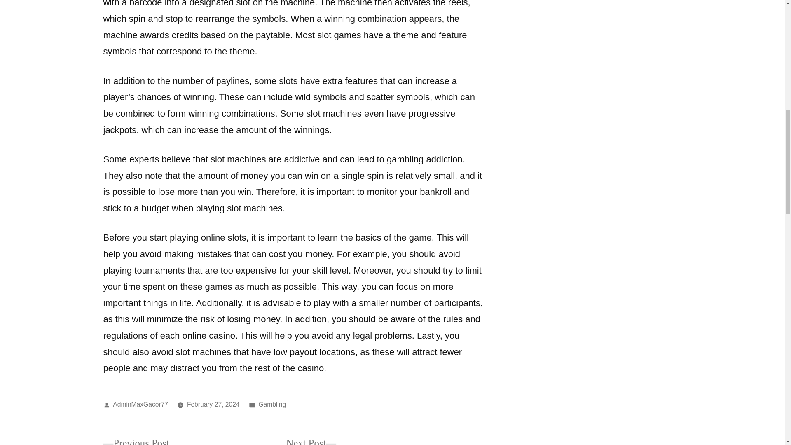 The width and height of the screenshot is (791, 445). Describe the element at coordinates (272, 405) in the screenshot. I see `Gambling` at that location.